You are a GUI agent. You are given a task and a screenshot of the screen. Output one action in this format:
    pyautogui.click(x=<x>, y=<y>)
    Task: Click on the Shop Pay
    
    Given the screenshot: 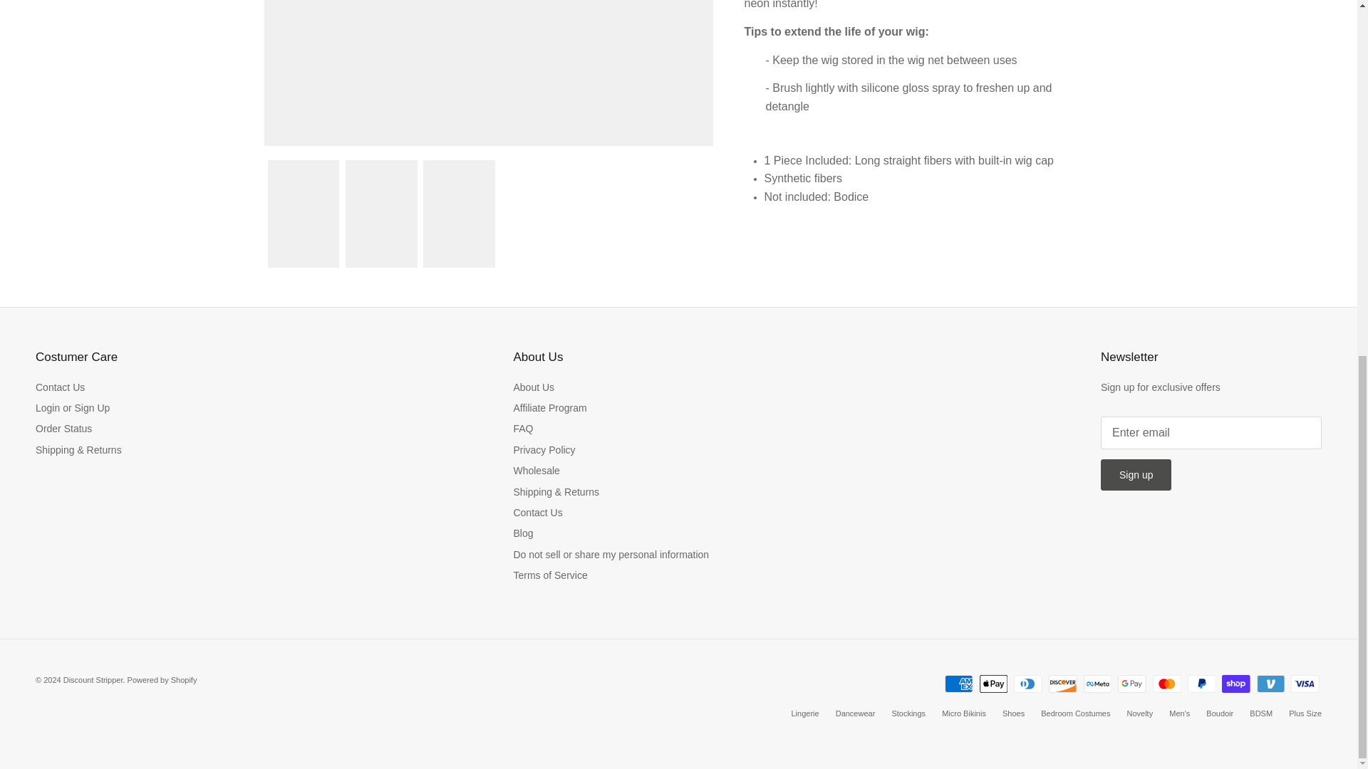 What is the action you would take?
    pyautogui.click(x=1235, y=684)
    